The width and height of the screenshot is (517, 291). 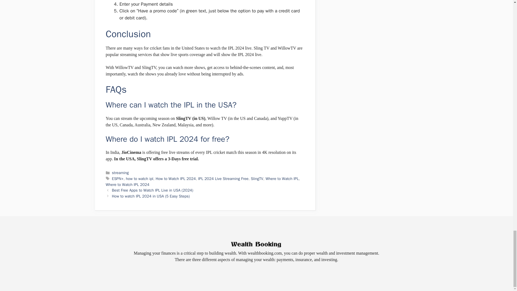 I want to click on How to Watch IPL 2024, so click(x=176, y=178).